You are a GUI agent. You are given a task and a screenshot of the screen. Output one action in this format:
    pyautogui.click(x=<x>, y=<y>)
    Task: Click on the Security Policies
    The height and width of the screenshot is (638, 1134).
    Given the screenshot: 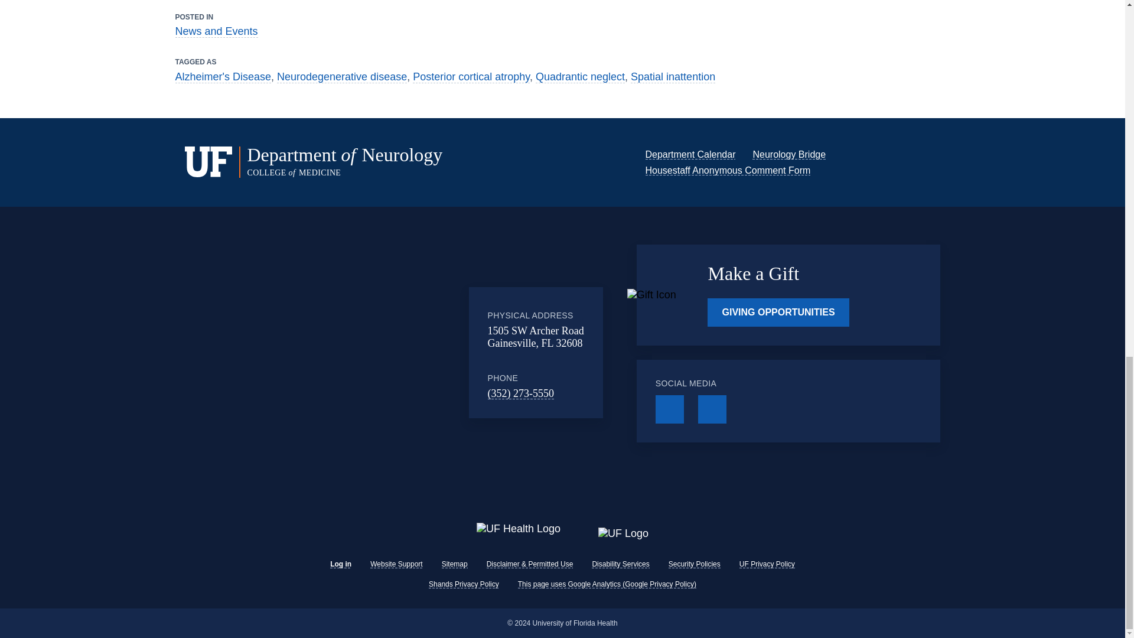 What is the action you would take?
    pyautogui.click(x=695, y=564)
    